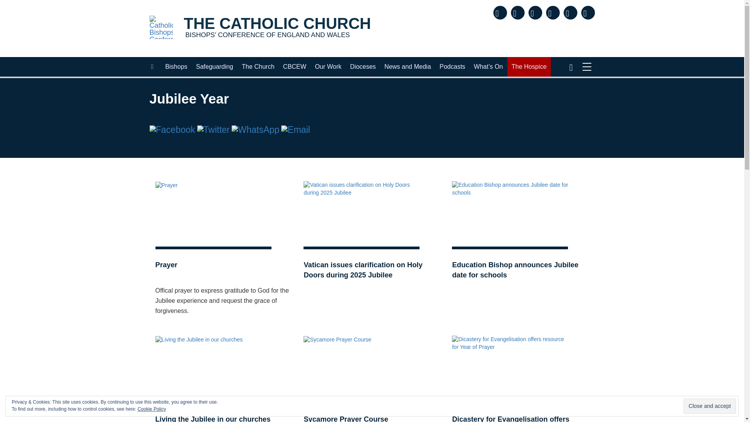 Image resolution: width=750 pixels, height=422 pixels. What do you see at coordinates (260, 28) in the screenshot?
I see `Close and accept` at bounding box center [260, 28].